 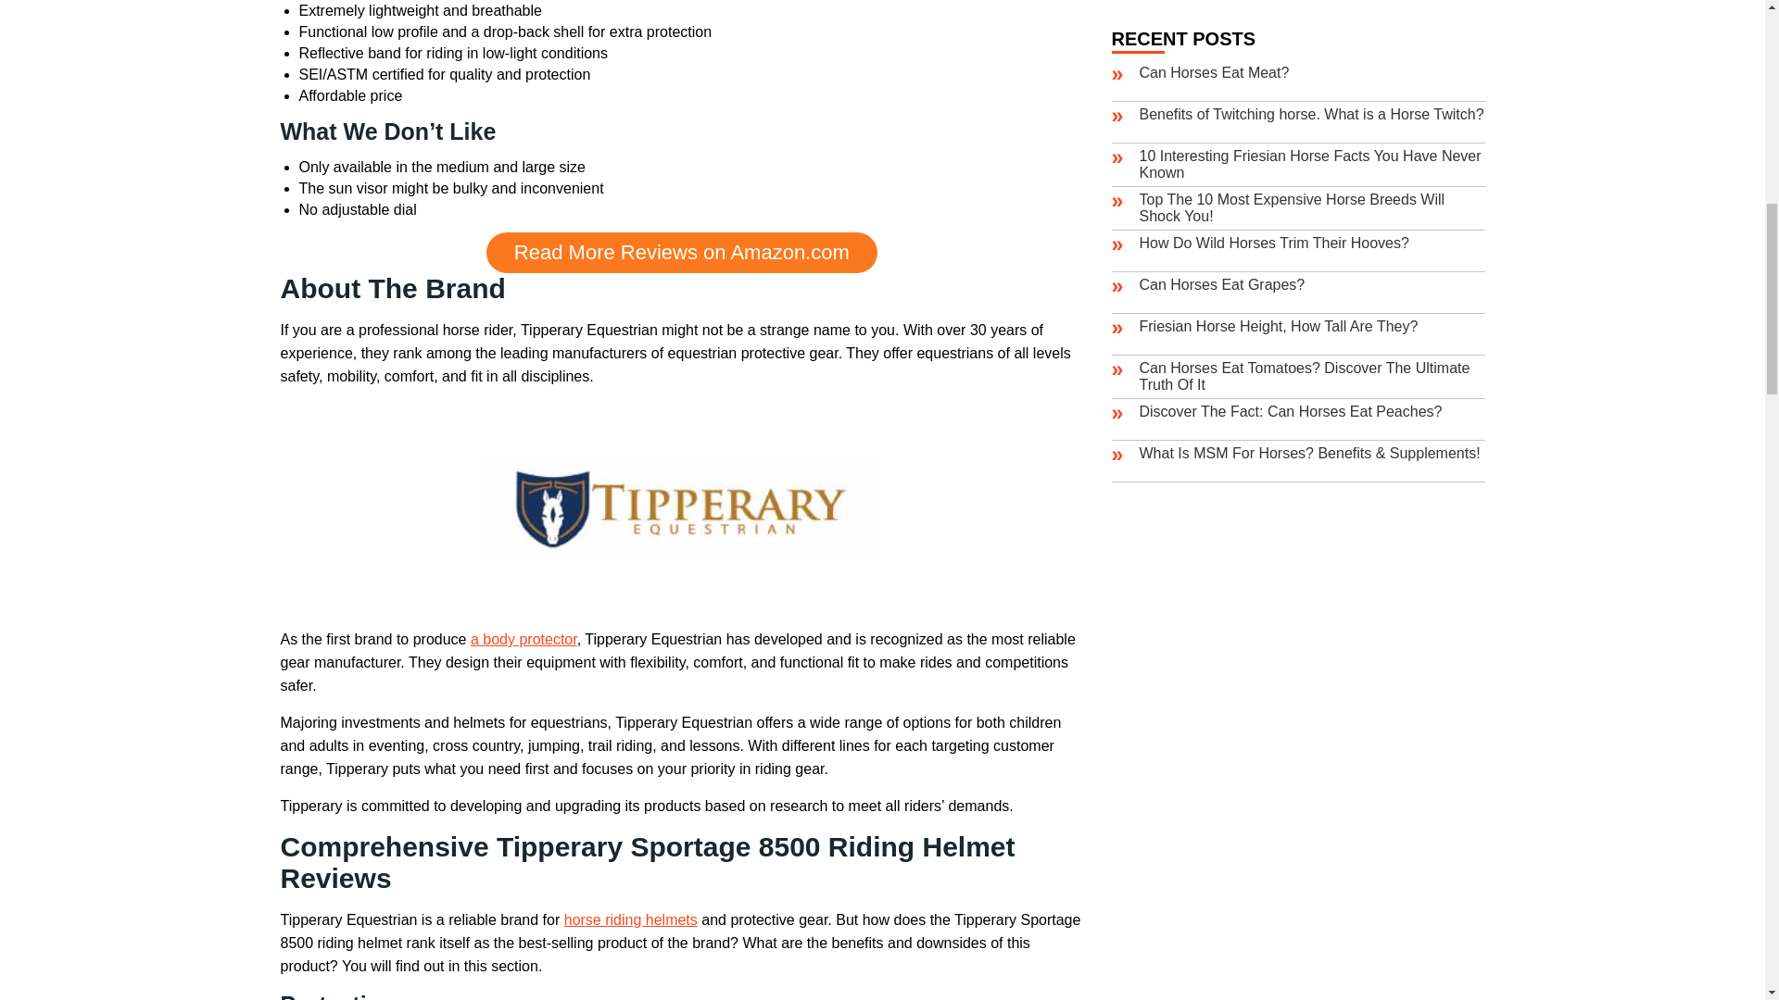 What do you see at coordinates (524, 639) in the screenshot?
I see `a body protector` at bounding box center [524, 639].